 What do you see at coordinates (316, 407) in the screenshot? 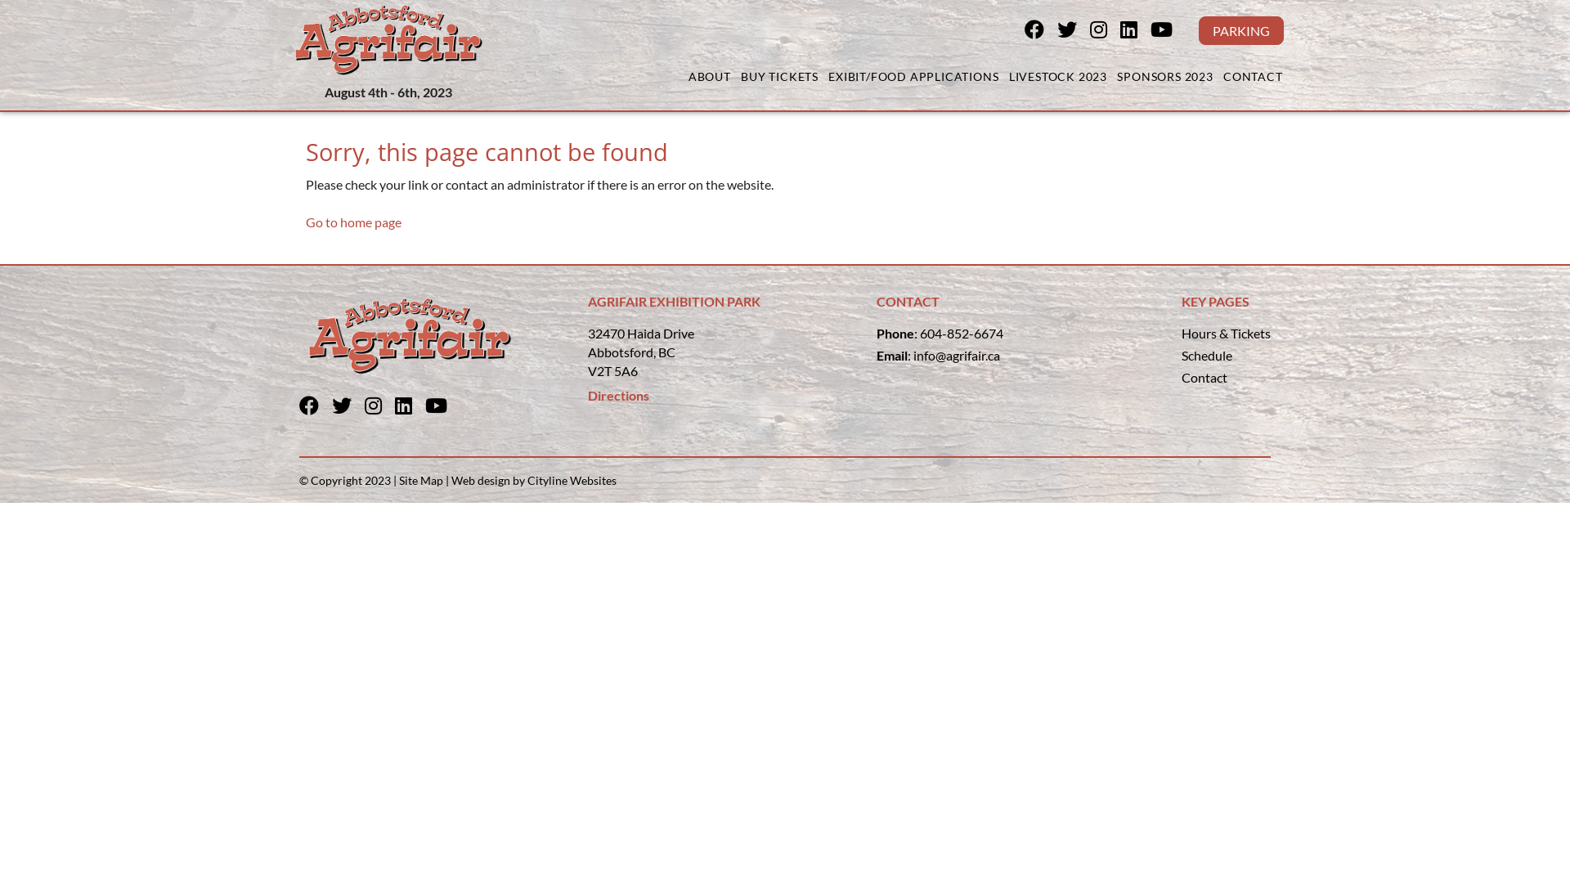
I see `Abbotsford Agrifair @ Facebook` at bounding box center [316, 407].